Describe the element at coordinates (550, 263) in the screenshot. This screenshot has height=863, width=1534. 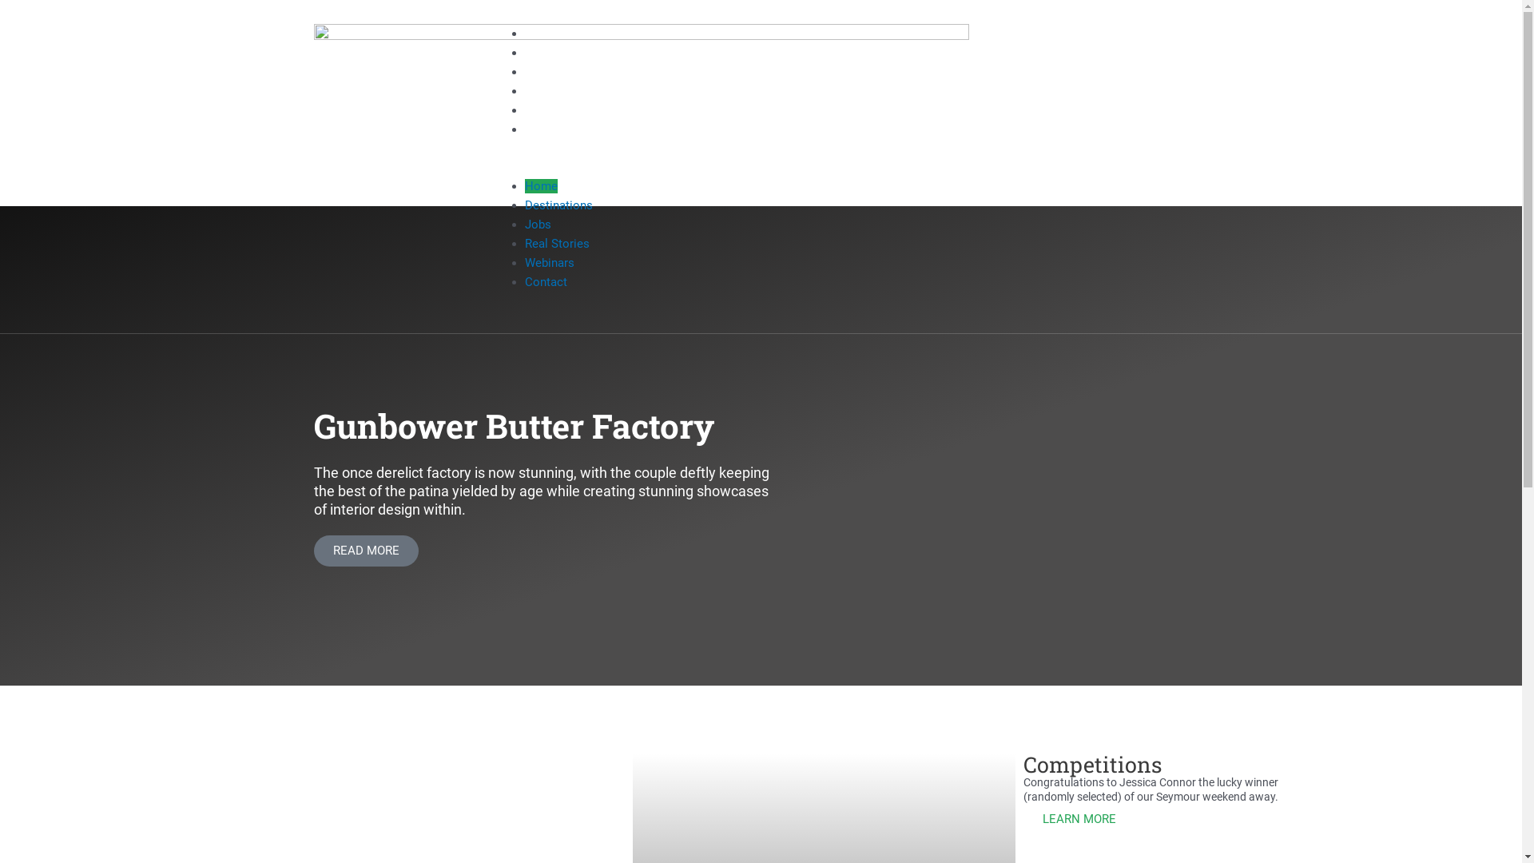
I see `Webinars` at that location.